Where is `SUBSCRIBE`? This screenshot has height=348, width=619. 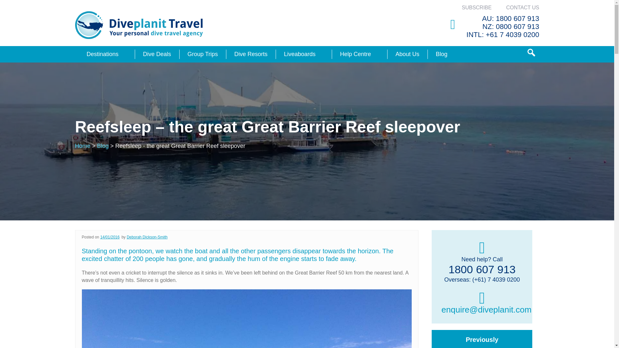
SUBSCRIBE is located at coordinates (477, 8).